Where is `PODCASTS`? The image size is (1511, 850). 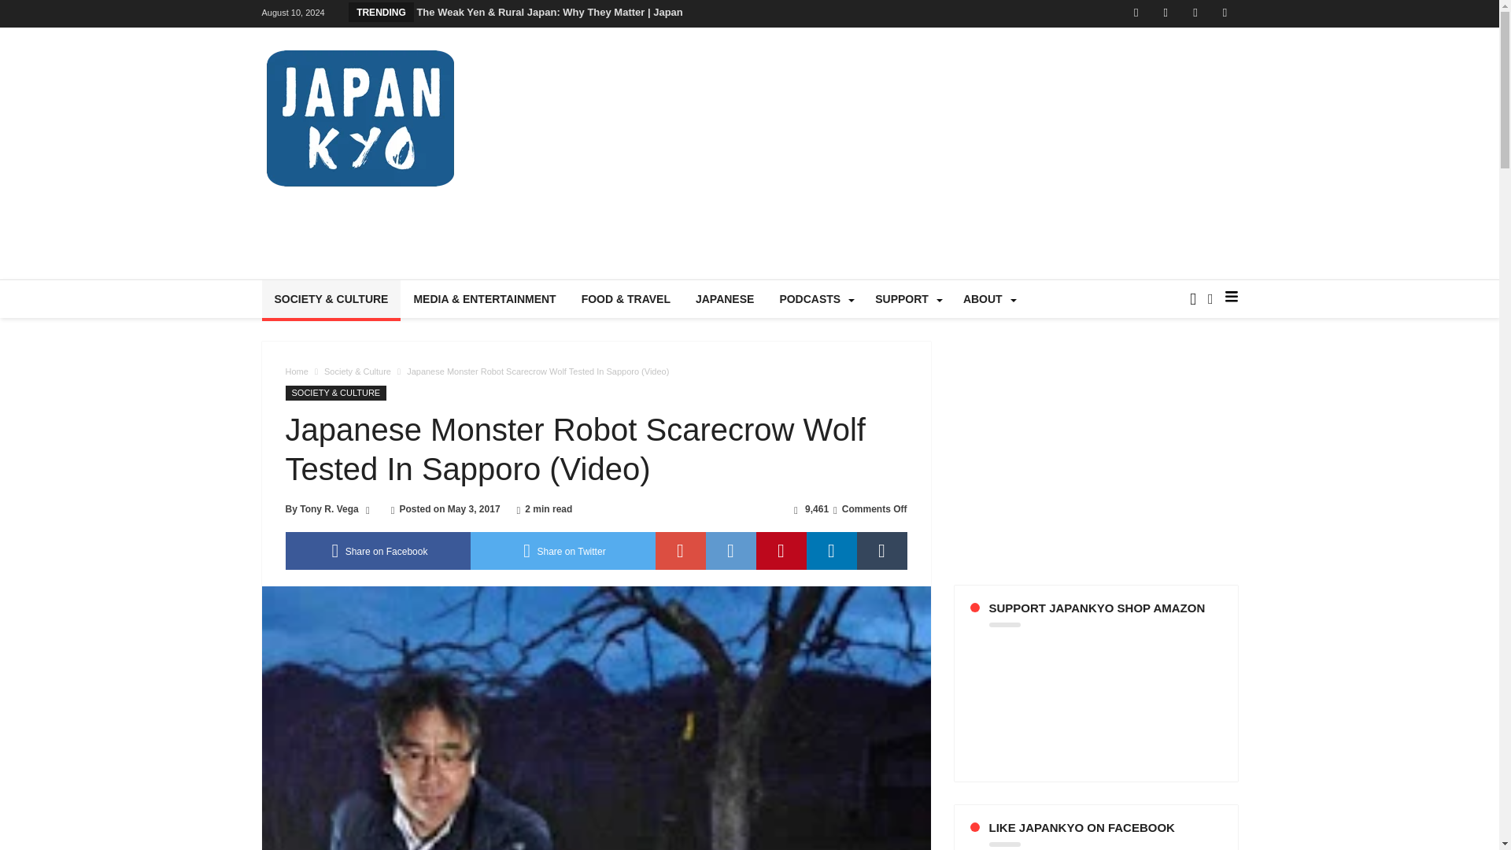
PODCASTS is located at coordinates (814, 299).